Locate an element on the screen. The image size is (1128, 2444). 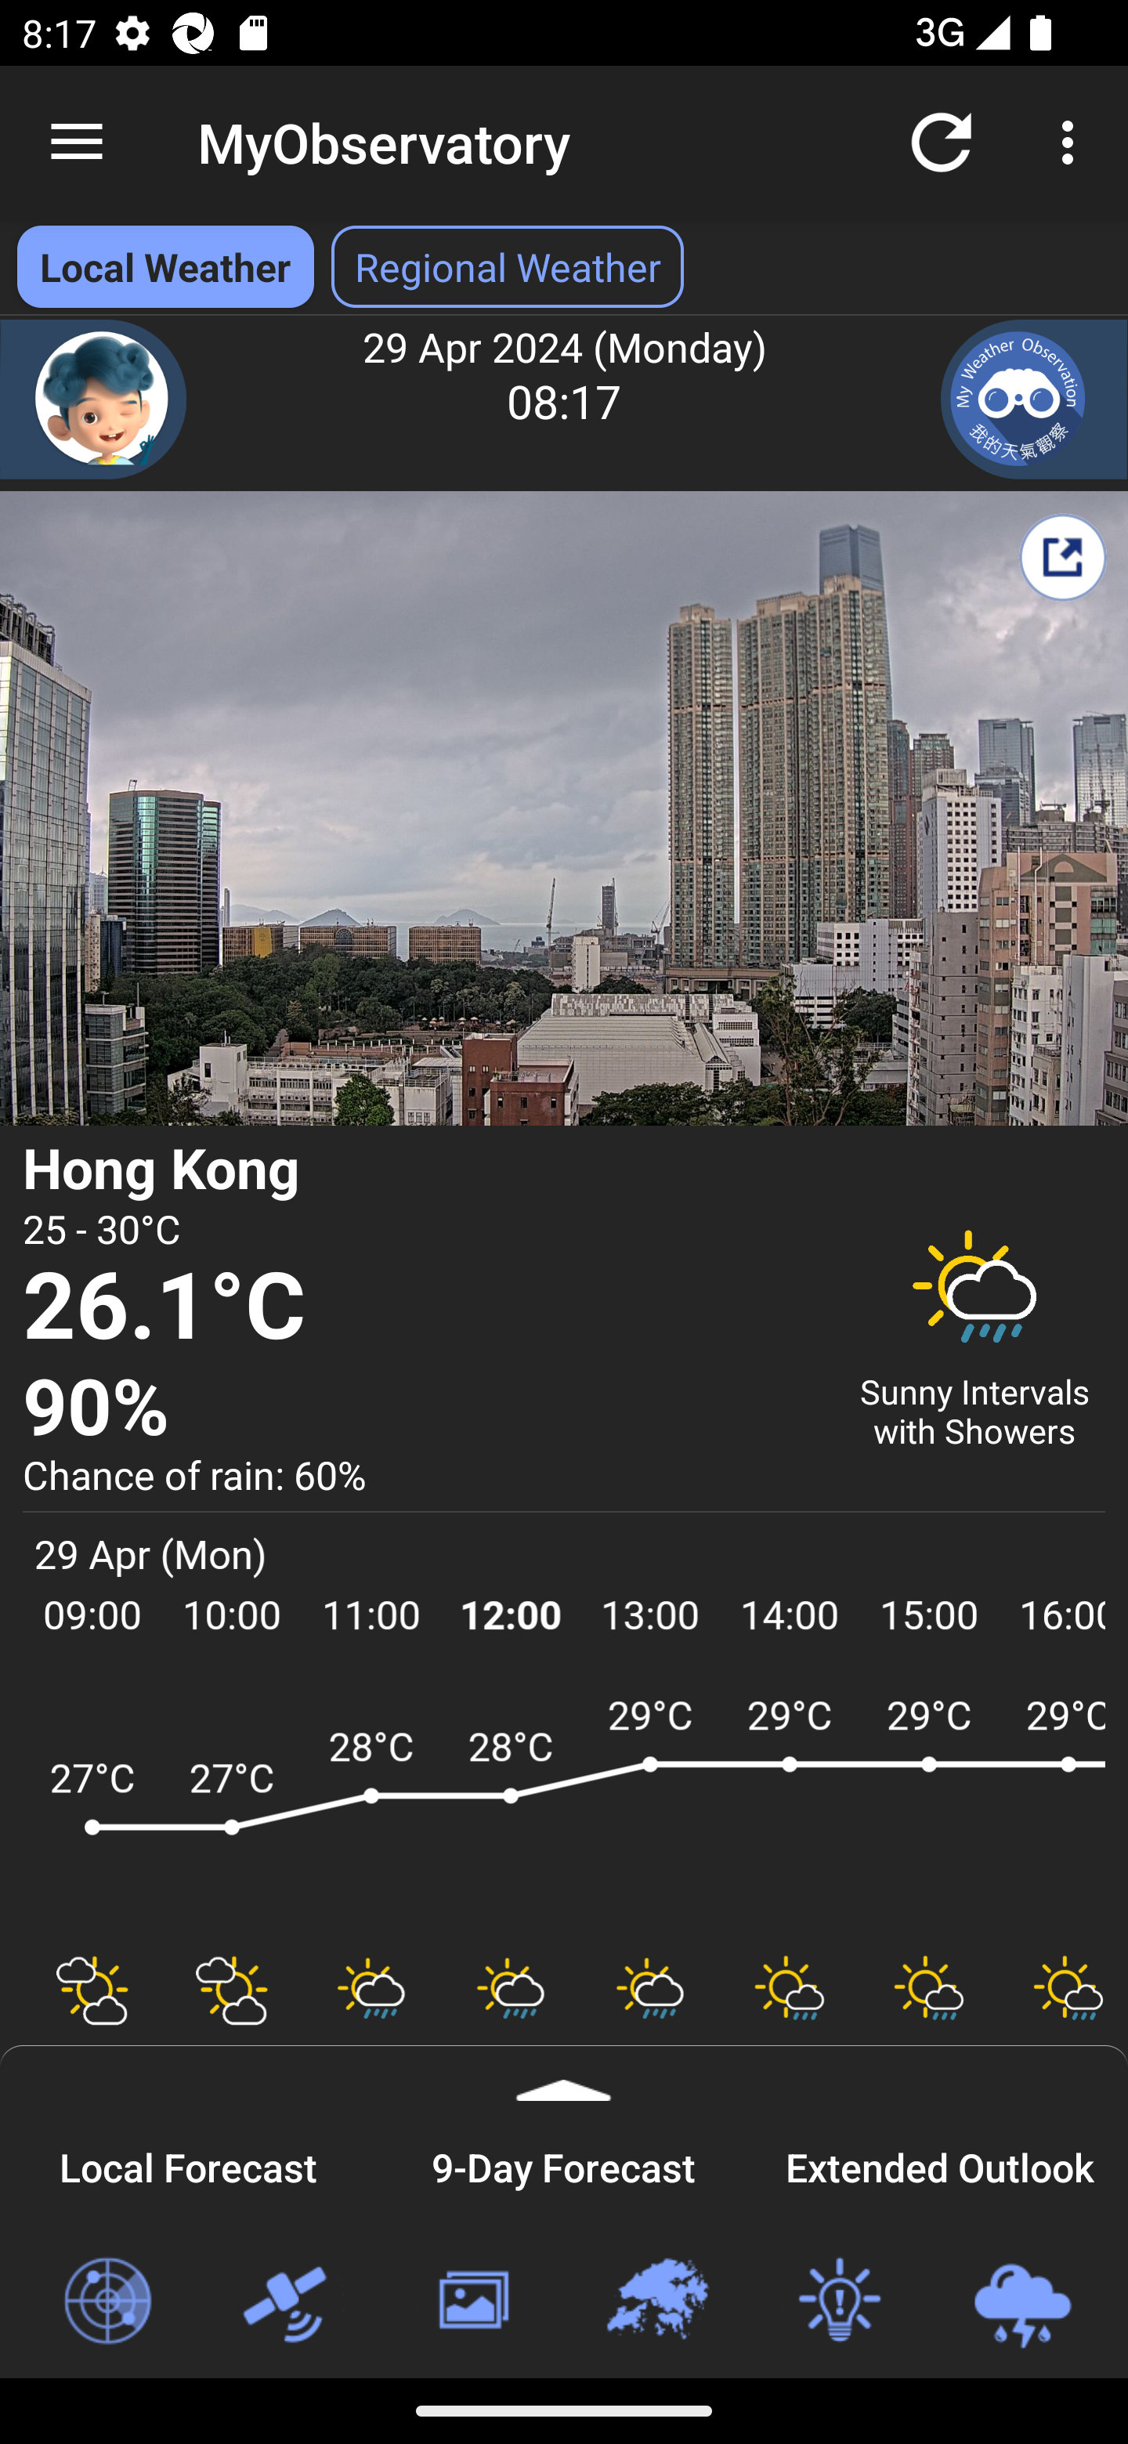
26.1°C Temperature
26.1 degree Celsius is located at coordinates (421, 1308).